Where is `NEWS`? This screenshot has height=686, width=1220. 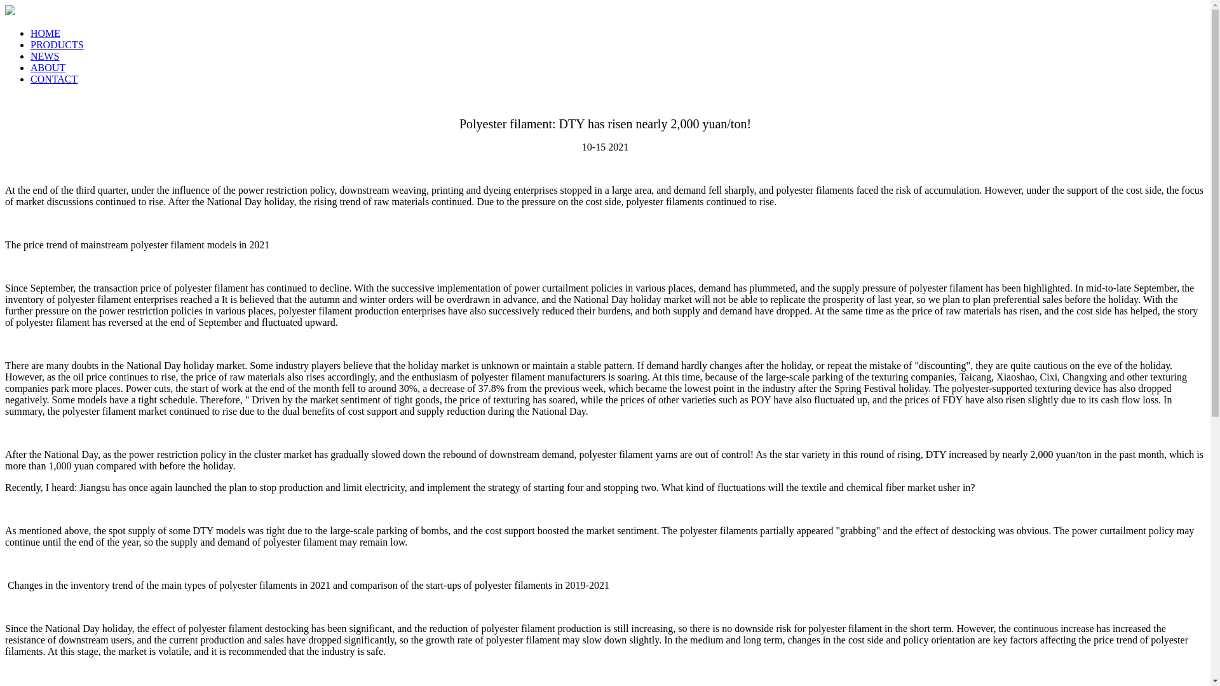
NEWS is located at coordinates (44, 56).